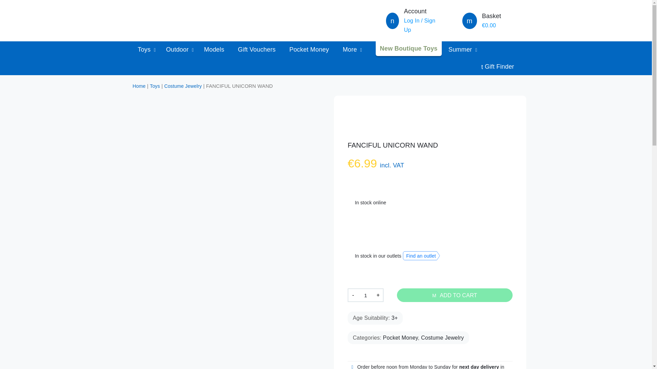 The image size is (657, 369). Describe the element at coordinates (145, 49) in the screenshot. I see `Toys` at that location.